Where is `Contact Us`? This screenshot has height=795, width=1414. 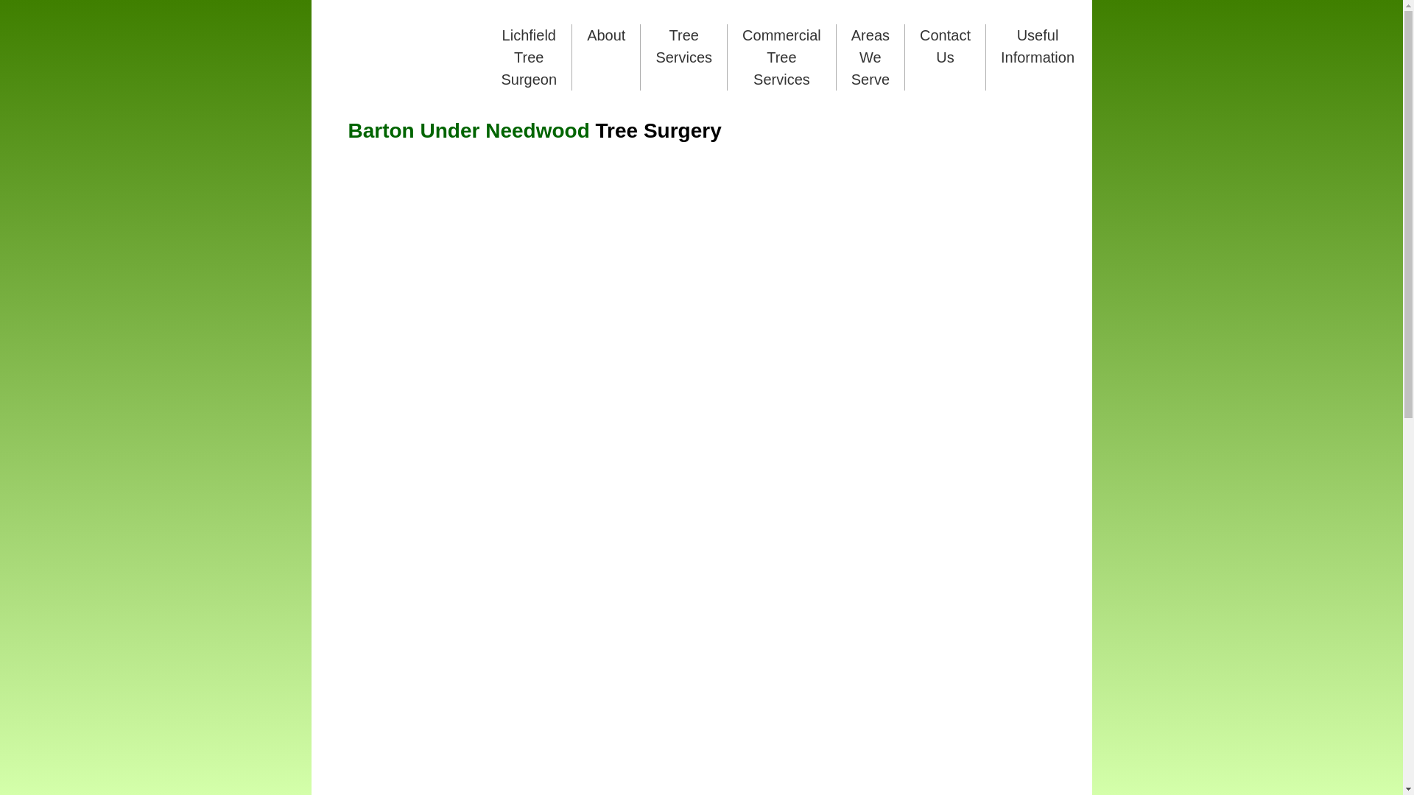
Contact Us is located at coordinates (946, 46).